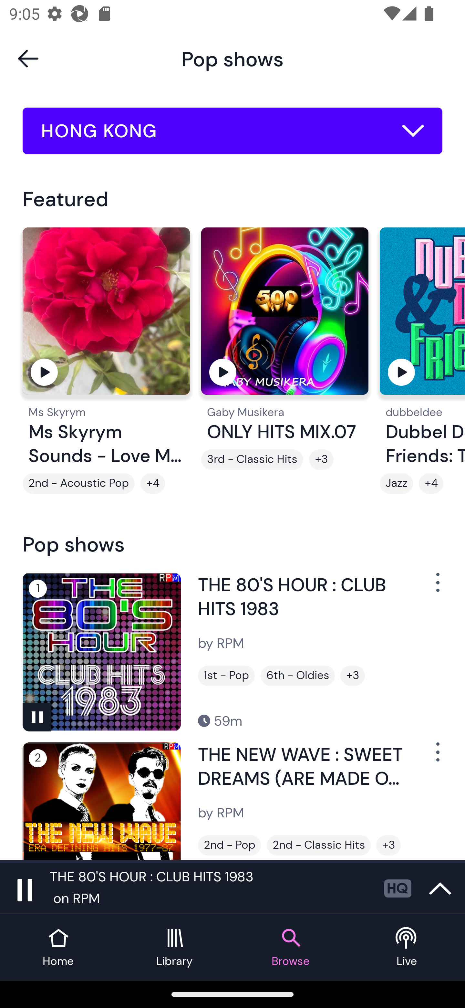 Image resolution: width=465 pixels, height=1008 pixels. What do you see at coordinates (396, 484) in the screenshot?
I see `Jazz` at bounding box center [396, 484].